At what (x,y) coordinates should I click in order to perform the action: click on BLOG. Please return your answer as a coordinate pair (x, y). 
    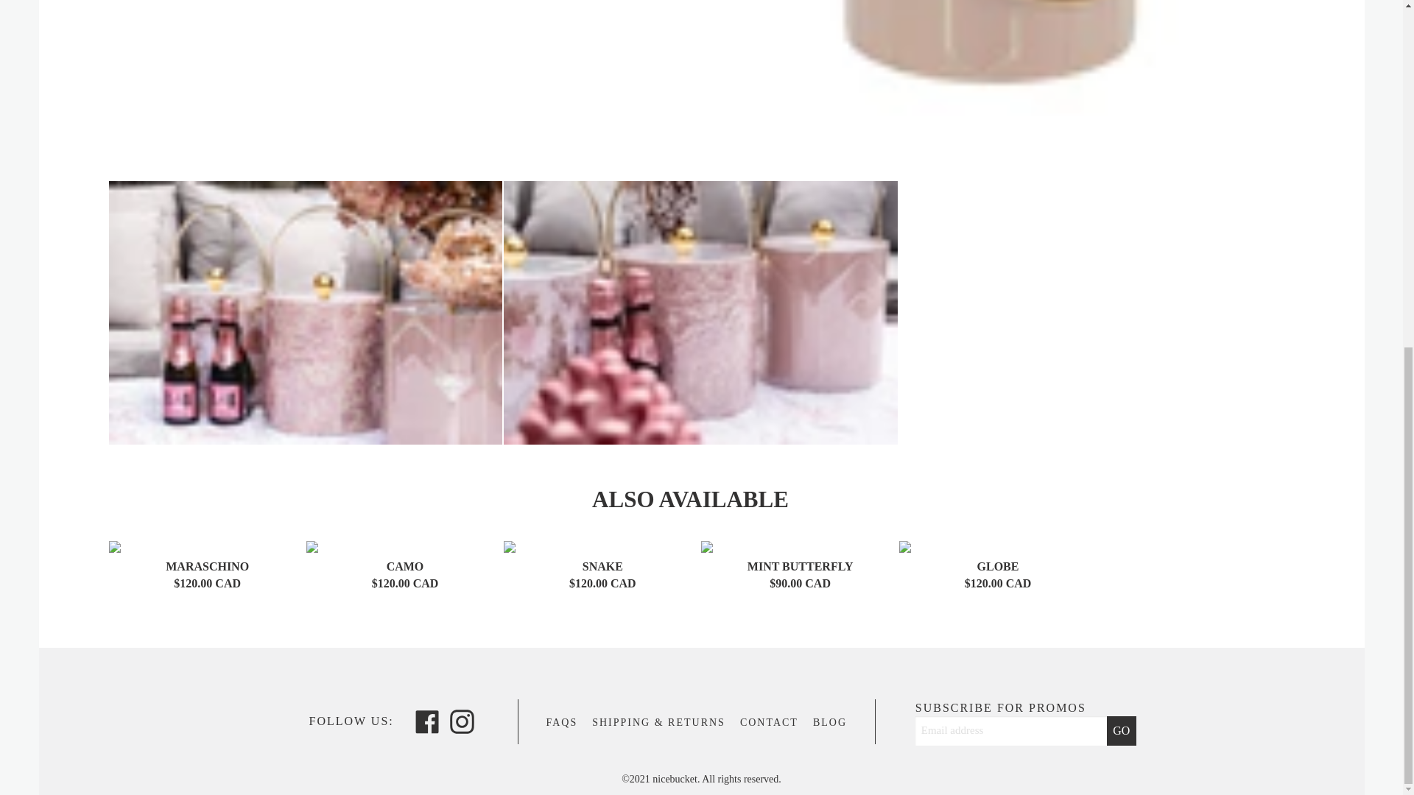
    Looking at the image, I should click on (561, 723).